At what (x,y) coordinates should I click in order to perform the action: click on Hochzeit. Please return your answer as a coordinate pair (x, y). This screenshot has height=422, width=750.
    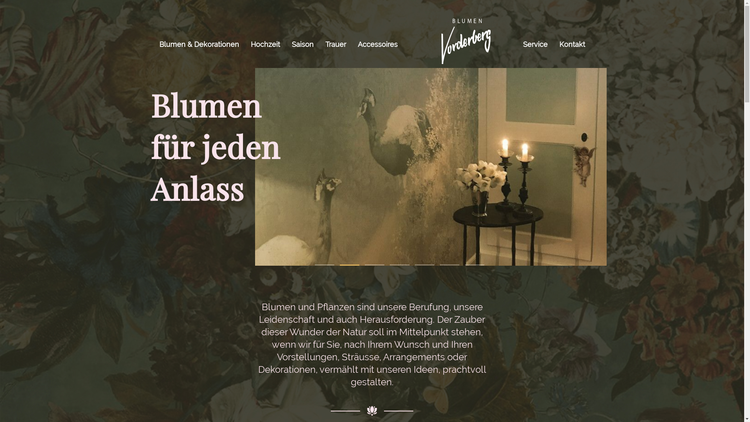
    Looking at the image, I should click on (265, 45).